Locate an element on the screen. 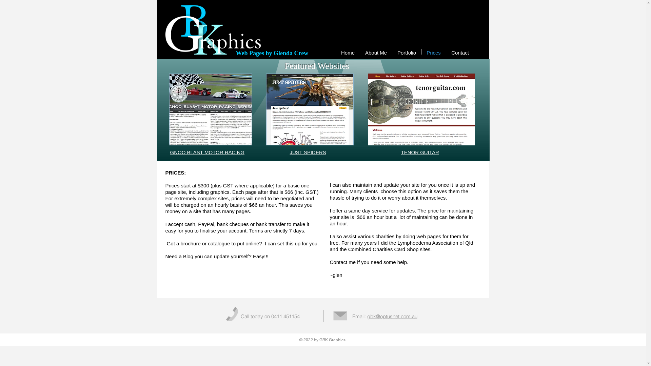  Home is located at coordinates (348, 52).